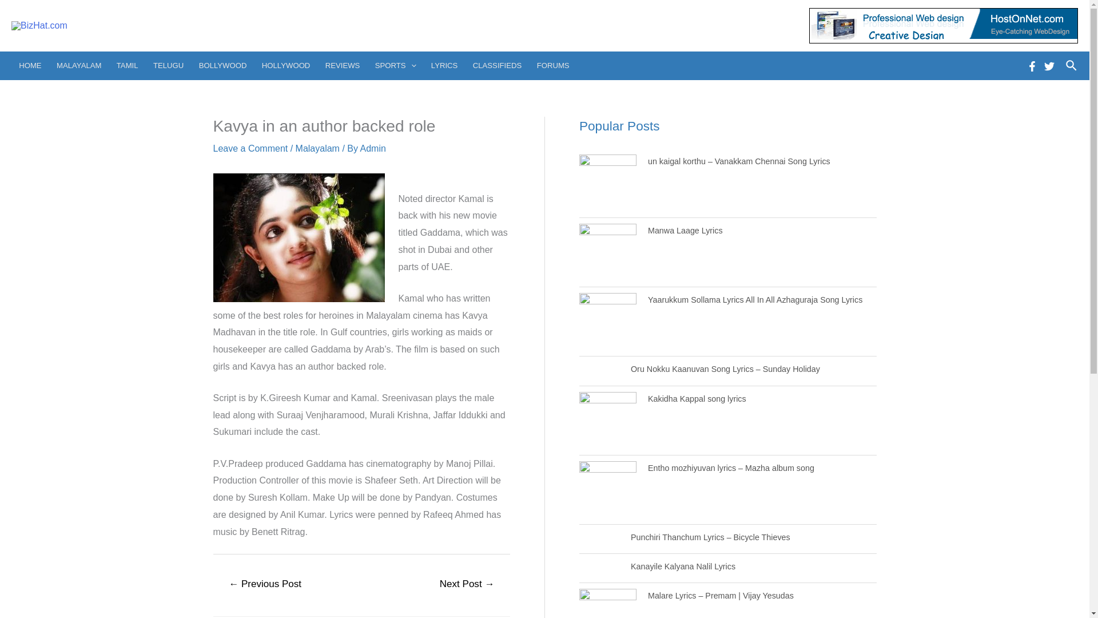 This screenshot has height=618, width=1098. Describe the element at coordinates (168, 65) in the screenshot. I see `TELUGU` at that location.